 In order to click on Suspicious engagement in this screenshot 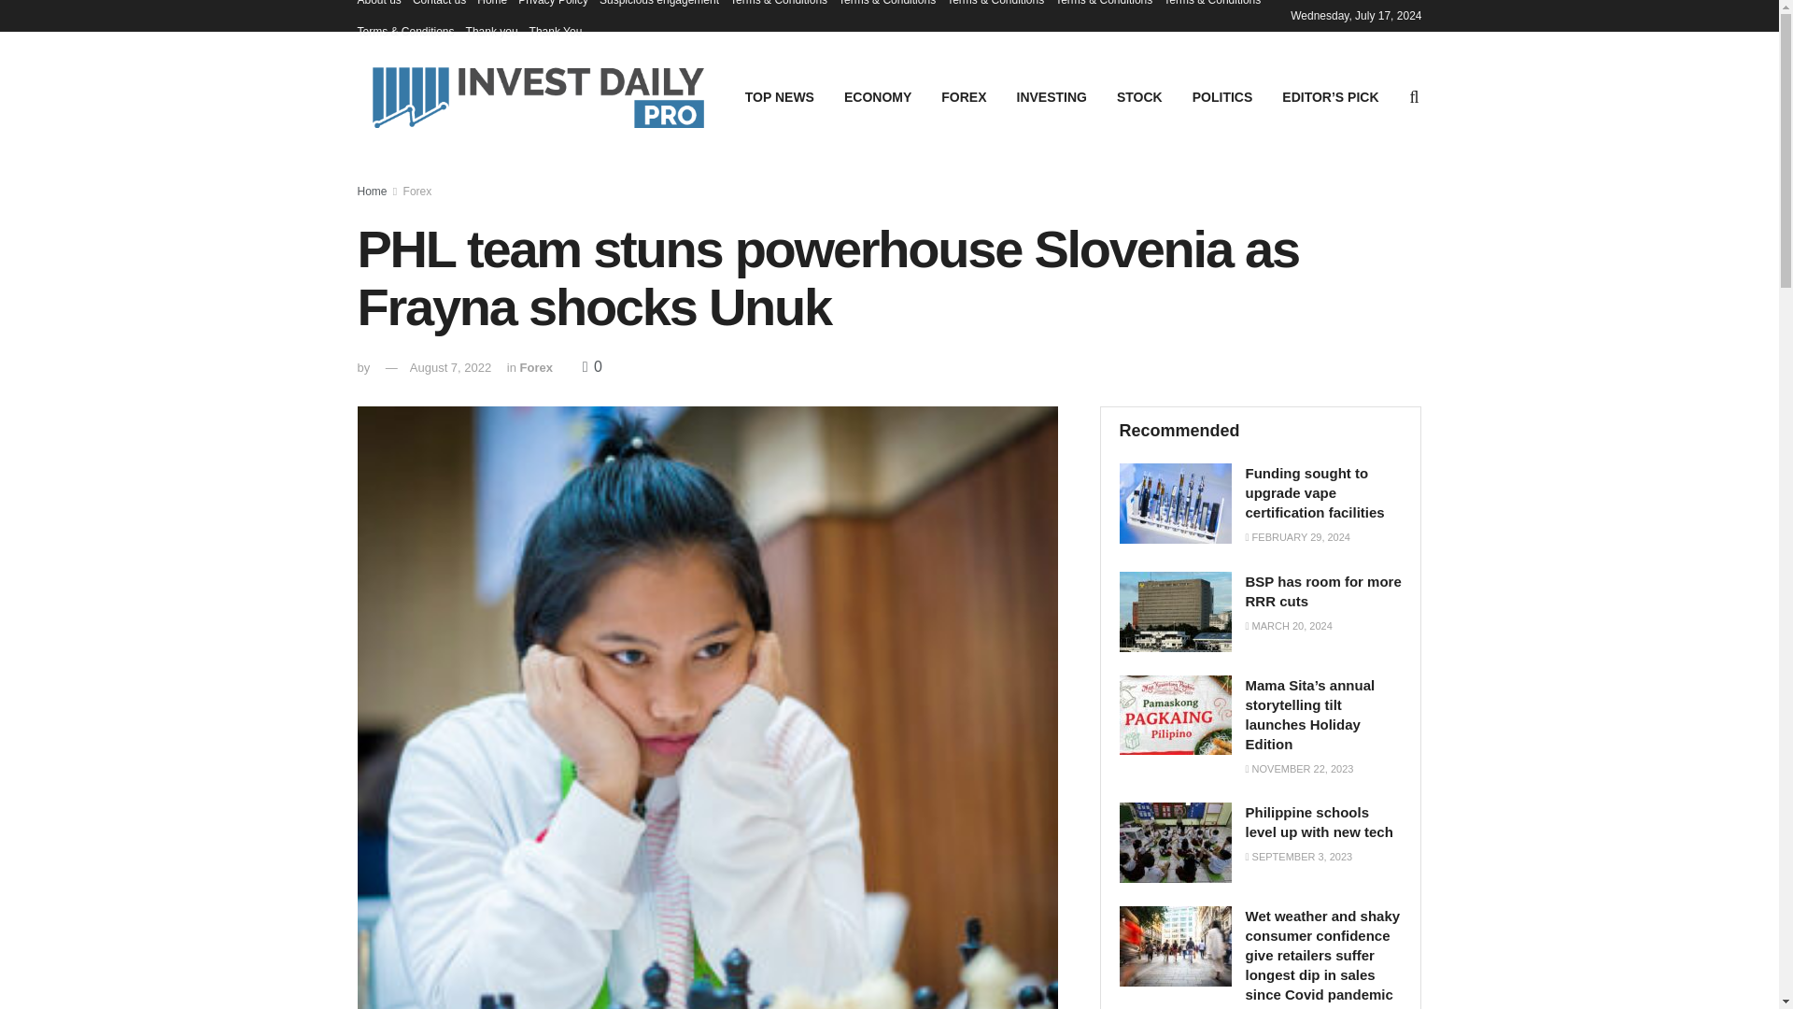, I will do `click(658, 7)`.